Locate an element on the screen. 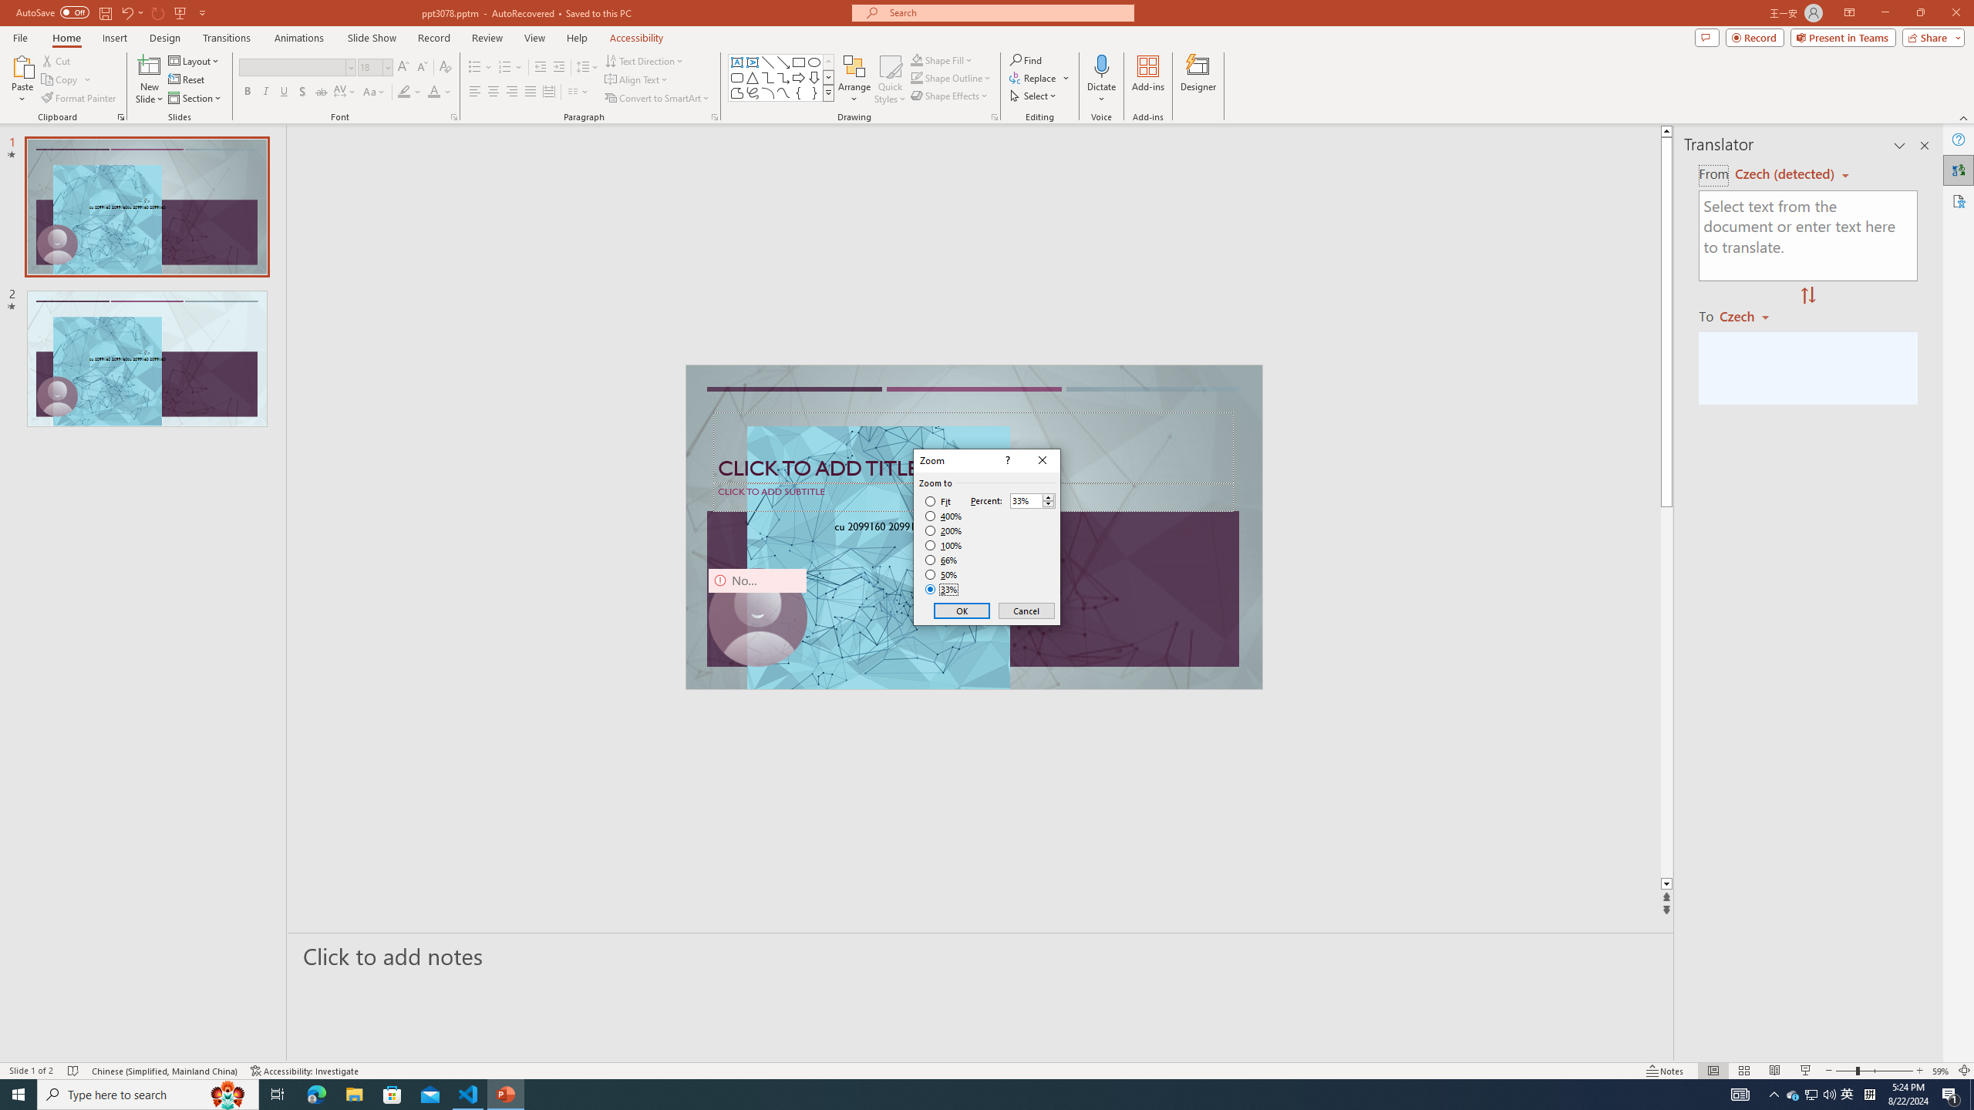 The image size is (1974, 1110). Line Spacing is located at coordinates (588, 68).